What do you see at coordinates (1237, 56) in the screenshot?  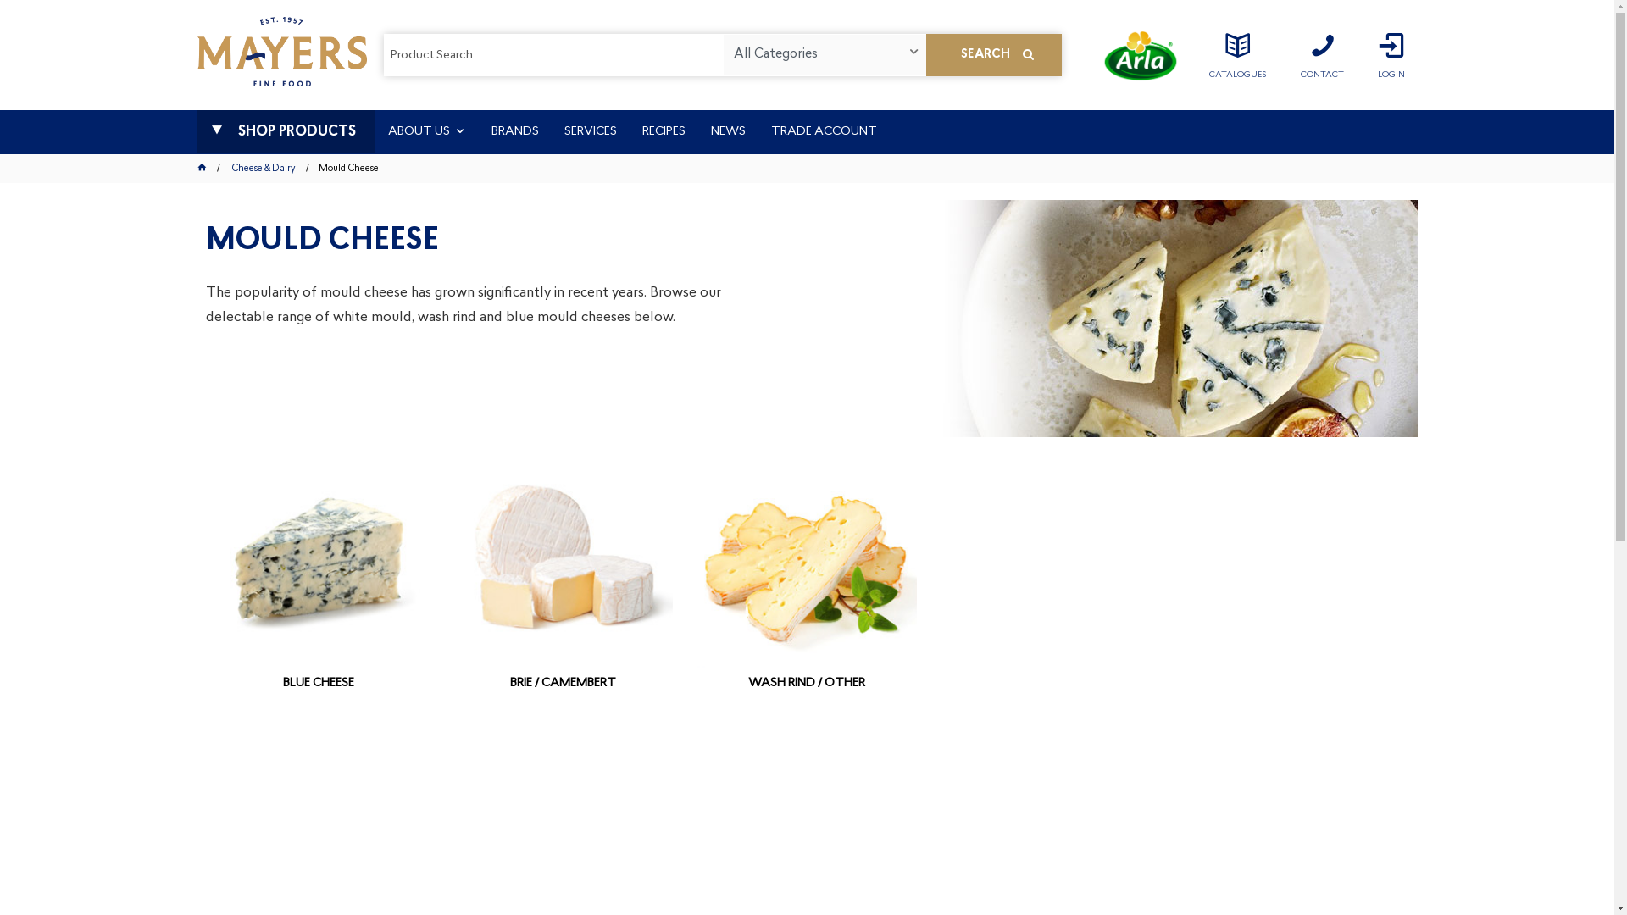 I see `CATALOGUES` at bounding box center [1237, 56].